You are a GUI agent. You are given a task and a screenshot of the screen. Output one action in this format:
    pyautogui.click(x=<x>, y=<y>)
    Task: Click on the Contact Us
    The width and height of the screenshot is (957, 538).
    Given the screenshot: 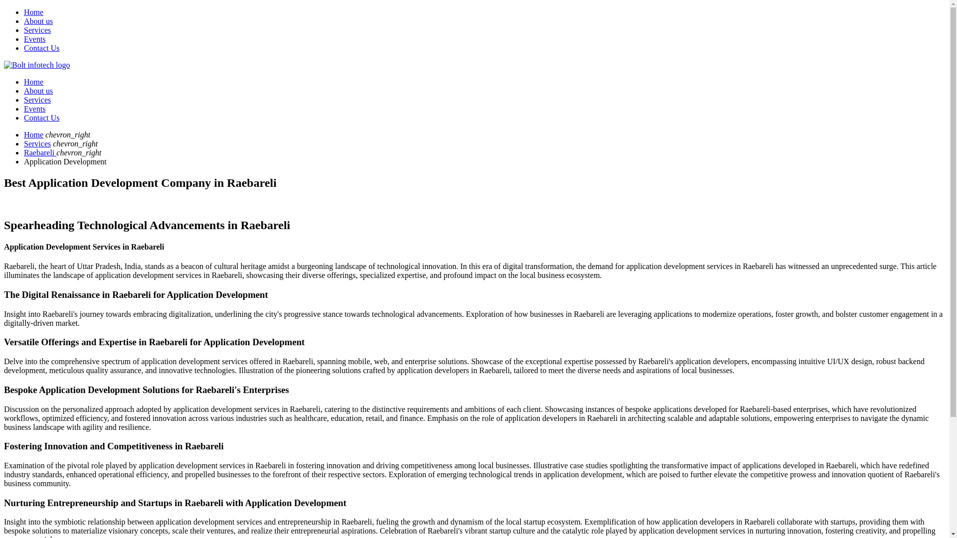 What is the action you would take?
    pyautogui.click(x=42, y=48)
    